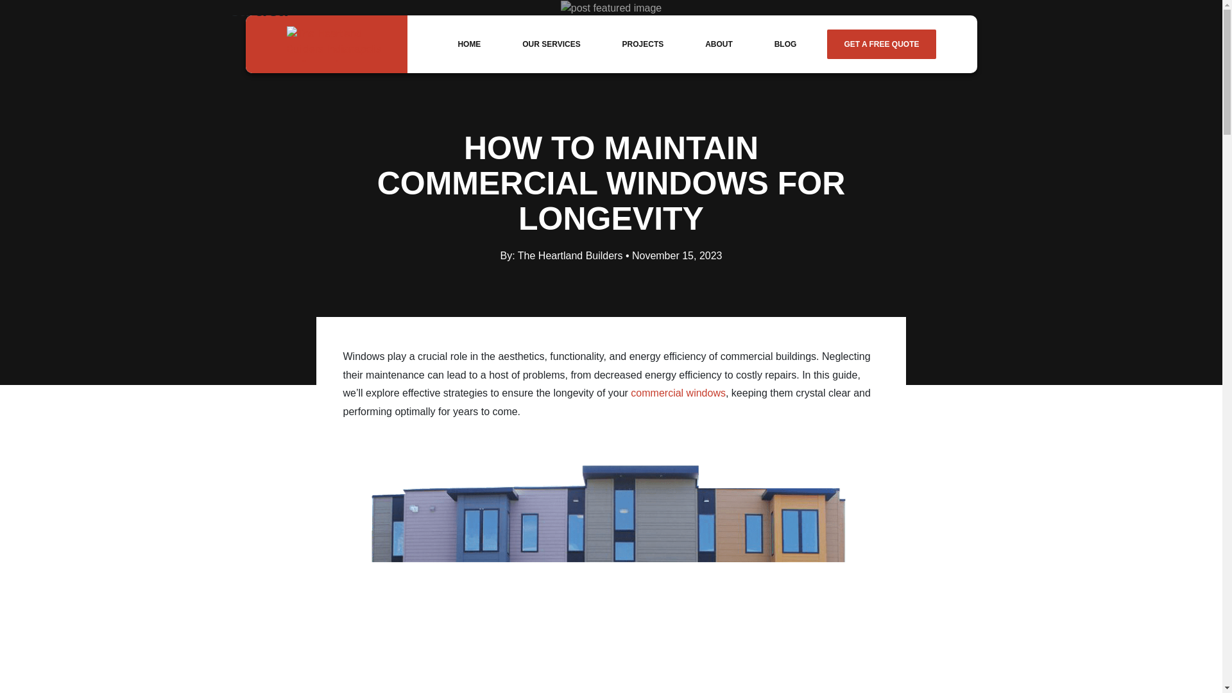 The height and width of the screenshot is (693, 1232). I want to click on OUR SERVICES, so click(551, 44).